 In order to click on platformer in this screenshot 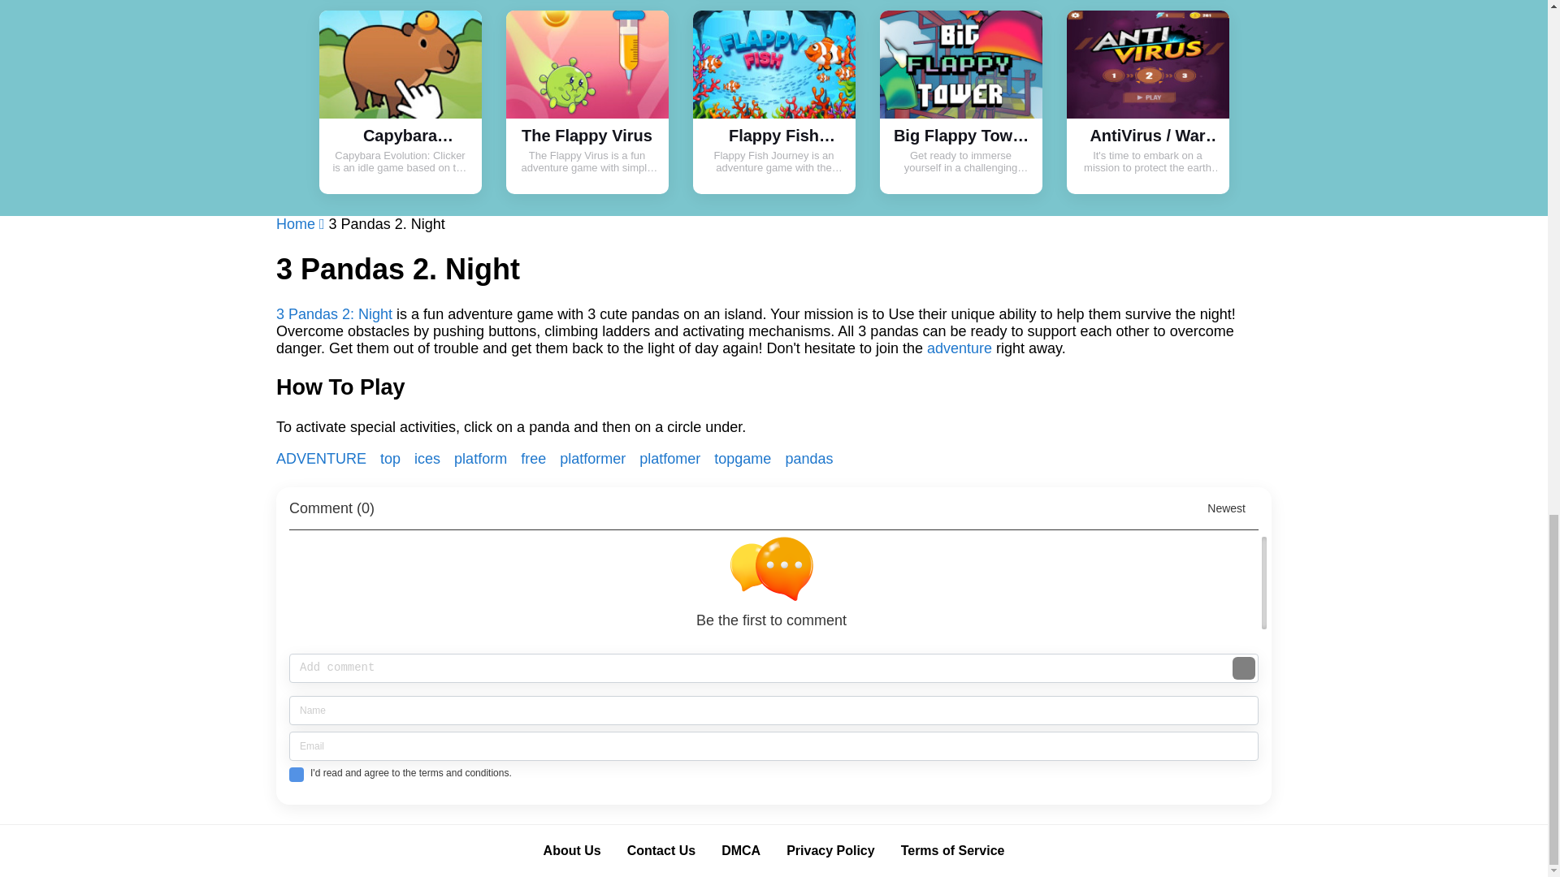, I will do `click(595, 458)`.